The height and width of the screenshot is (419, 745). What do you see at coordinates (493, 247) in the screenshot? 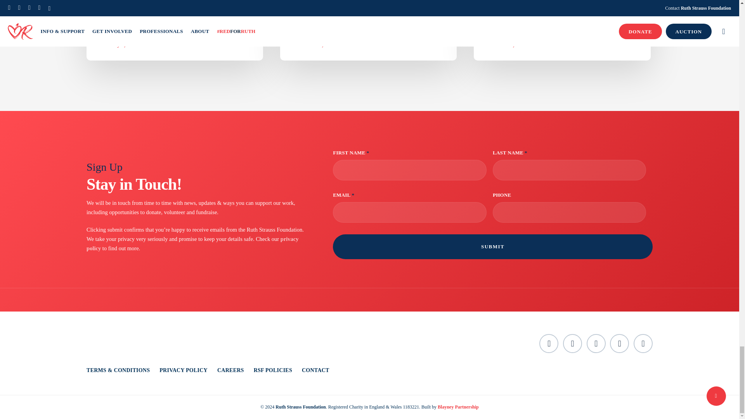
I see `Submit` at bounding box center [493, 247].